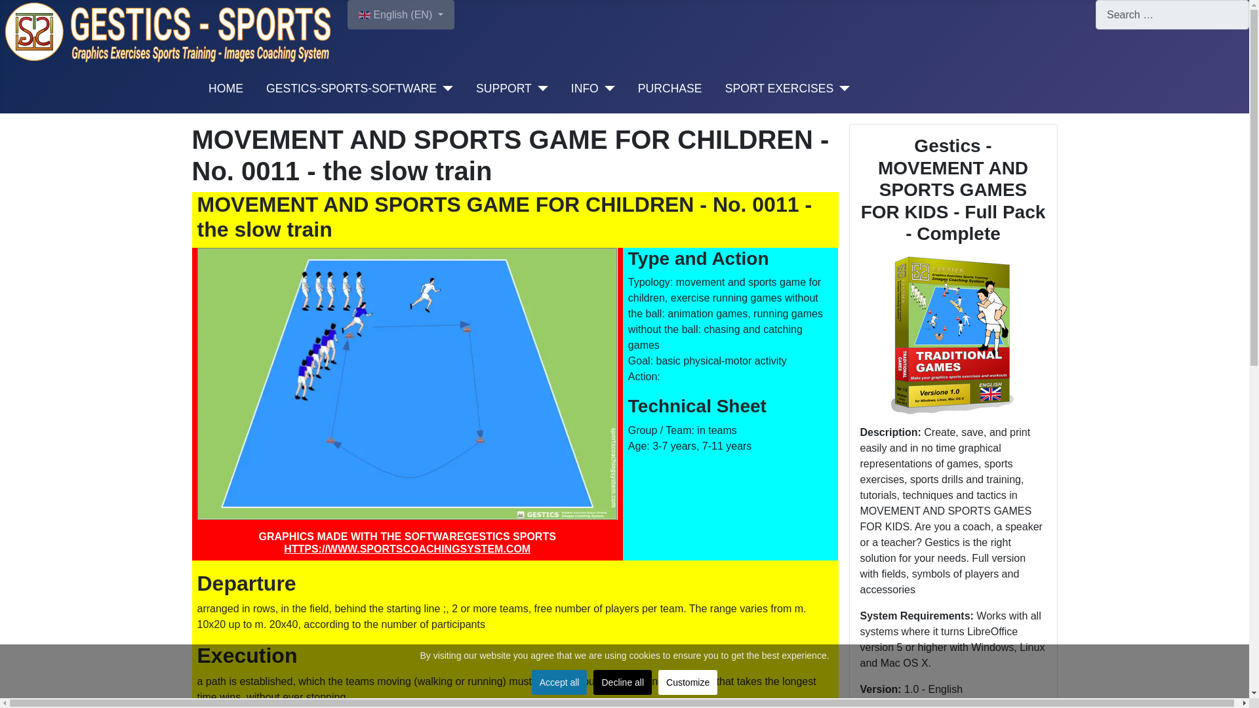 The width and height of the screenshot is (1259, 708). Describe the element at coordinates (351, 88) in the screenshot. I see `GESTICS-SPORTS-SOFTWARE` at that location.